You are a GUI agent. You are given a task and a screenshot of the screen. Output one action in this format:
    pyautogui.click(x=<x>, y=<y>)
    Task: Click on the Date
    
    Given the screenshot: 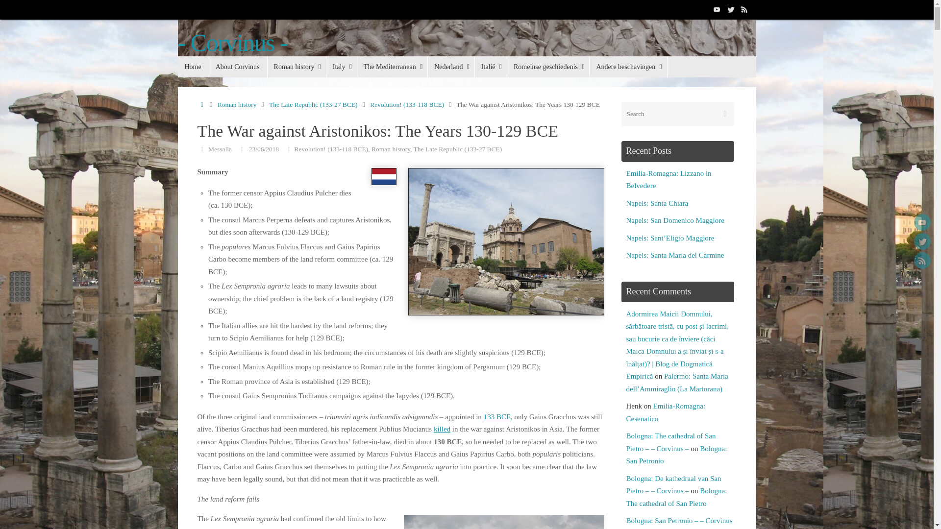 What is the action you would take?
    pyautogui.click(x=242, y=148)
    